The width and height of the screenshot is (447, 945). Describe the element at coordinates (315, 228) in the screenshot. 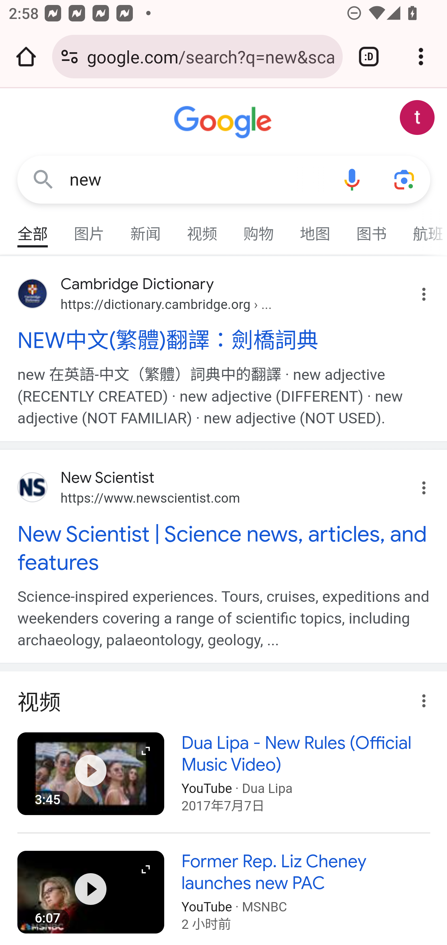

I see `地图` at that location.